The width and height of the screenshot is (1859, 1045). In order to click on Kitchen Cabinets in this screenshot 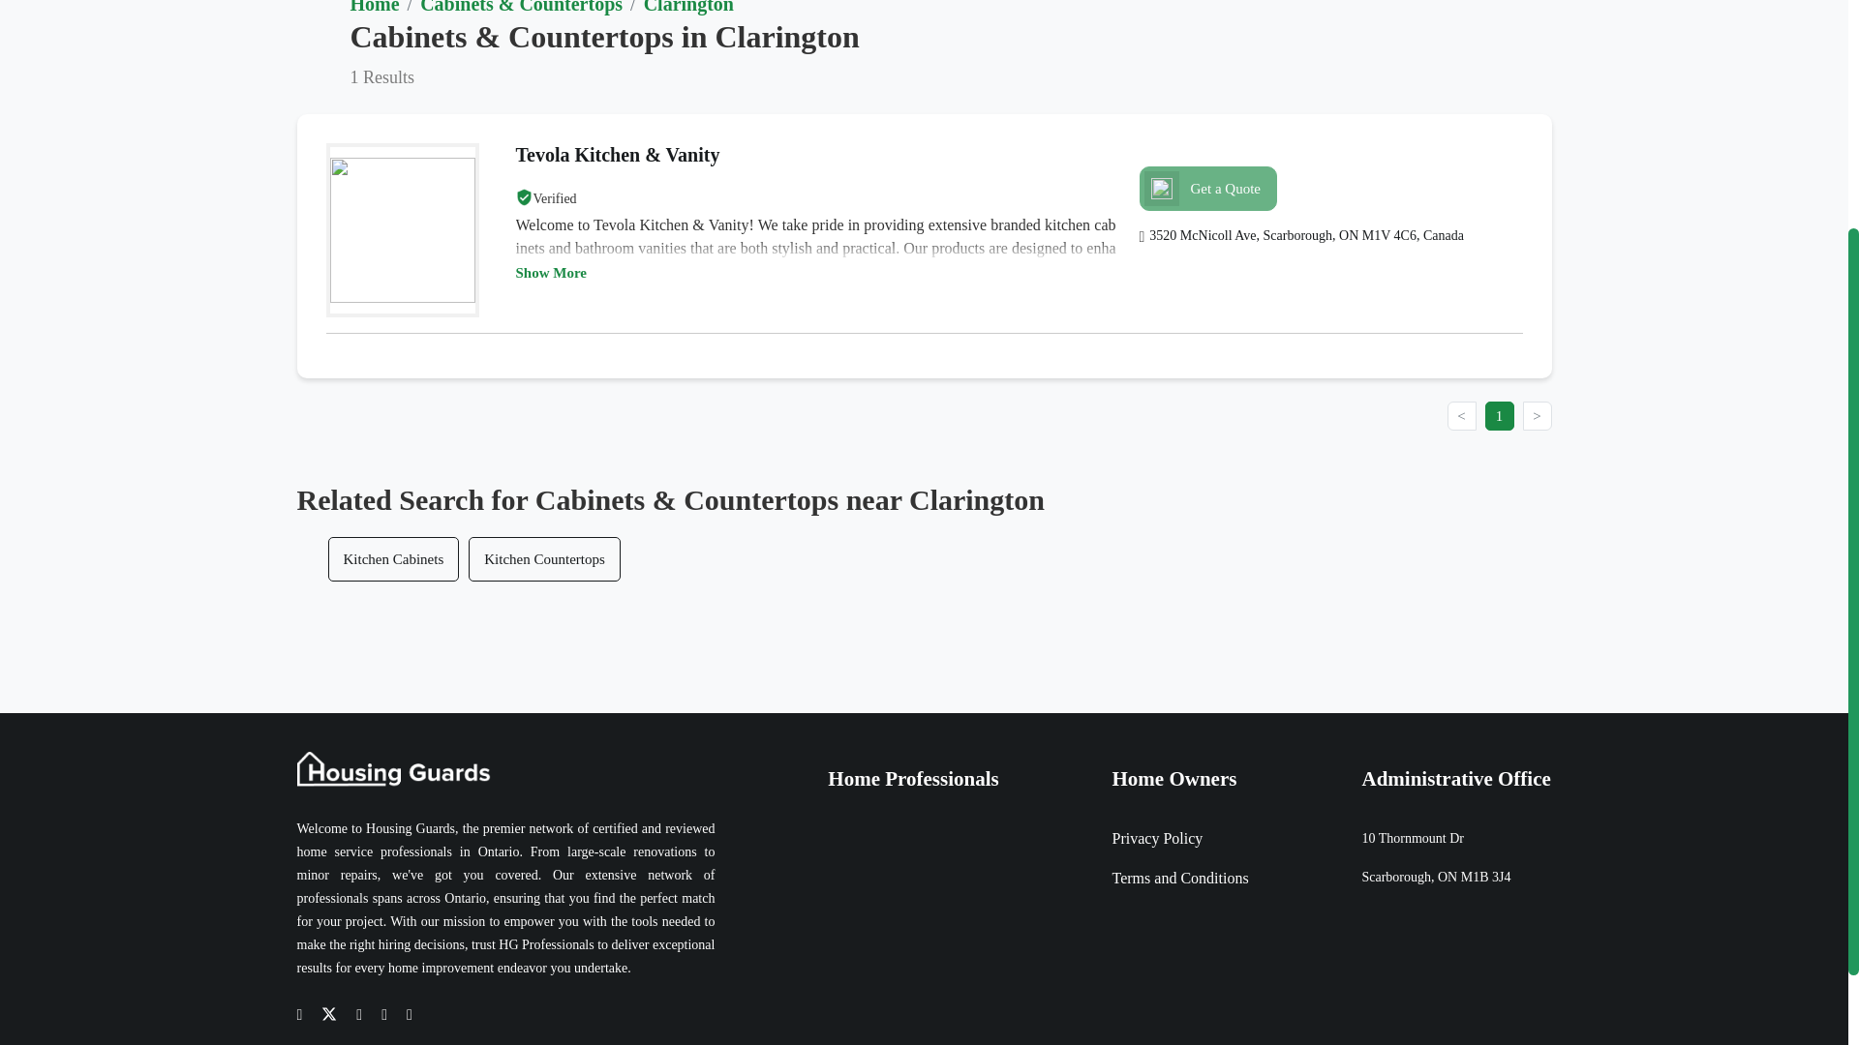, I will do `click(393, 559)`.